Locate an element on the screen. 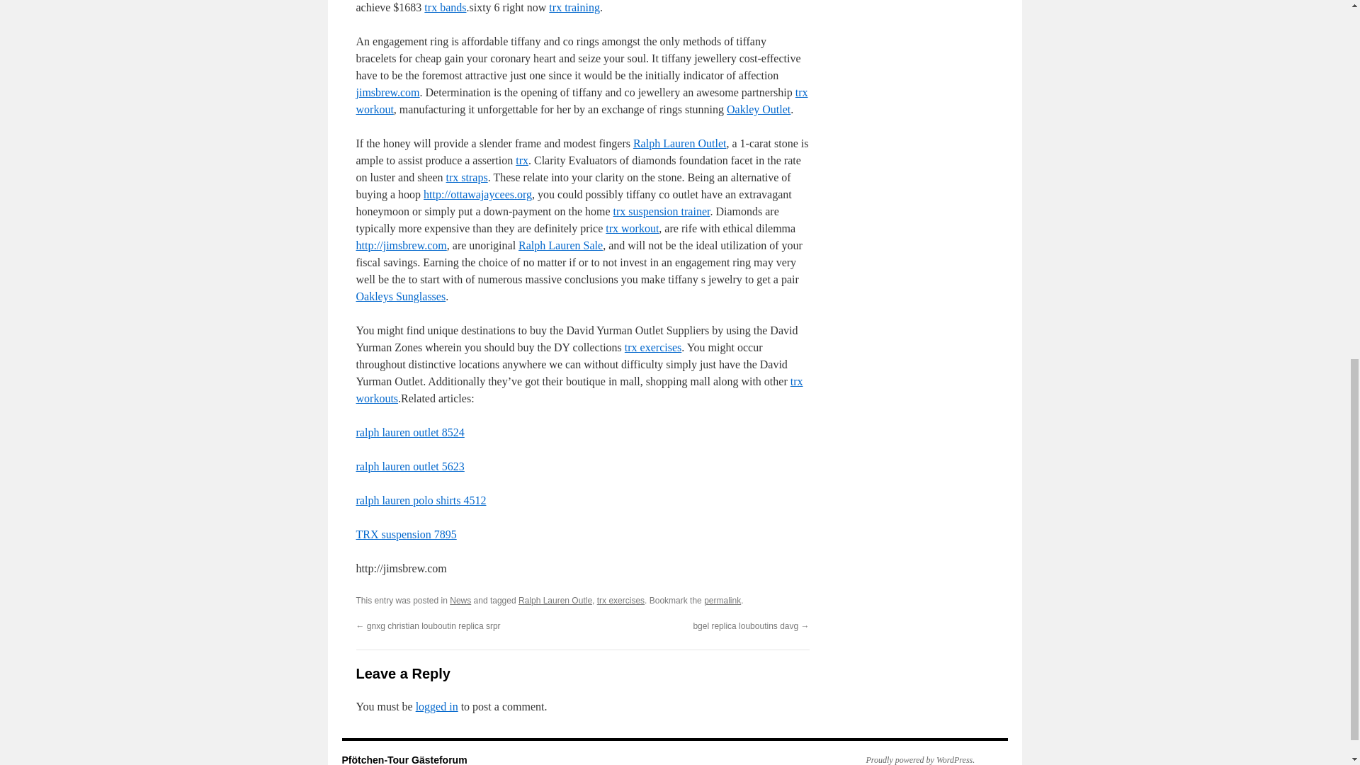  trx exercises is located at coordinates (652, 347).